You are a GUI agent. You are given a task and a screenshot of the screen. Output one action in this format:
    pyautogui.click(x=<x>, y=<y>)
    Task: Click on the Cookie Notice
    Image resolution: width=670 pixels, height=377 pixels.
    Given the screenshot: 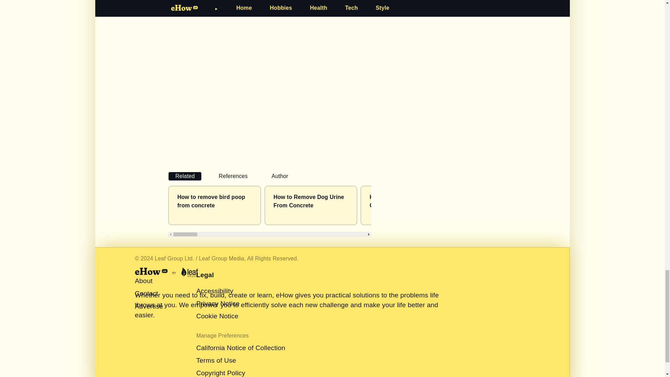 What is the action you would take?
    pyautogui.click(x=217, y=292)
    